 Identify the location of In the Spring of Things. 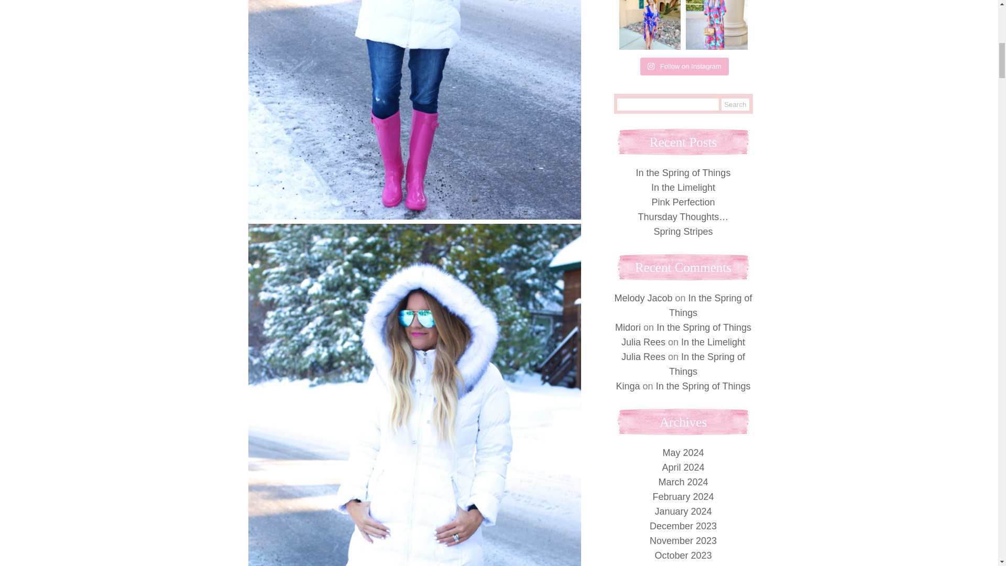
(704, 327).